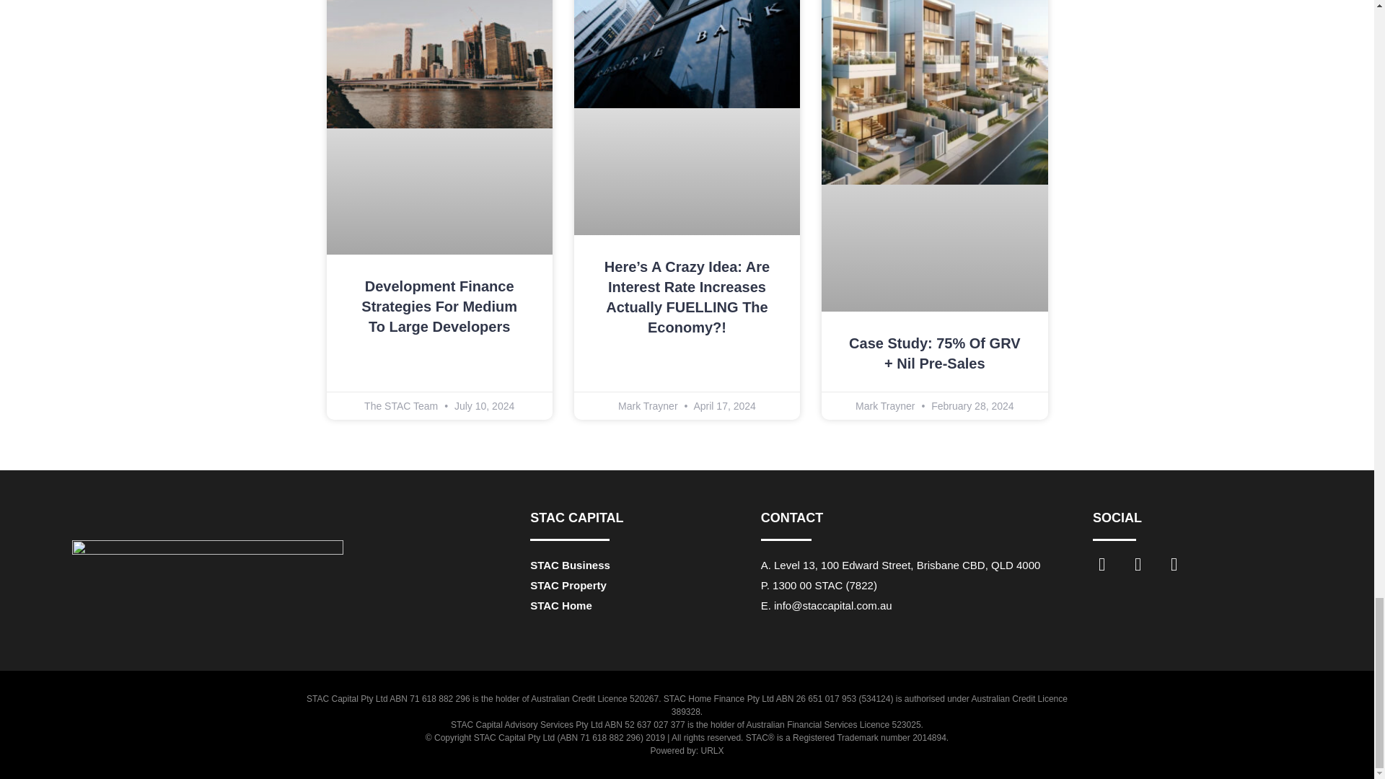 The image size is (1385, 779). What do you see at coordinates (1182, 573) in the screenshot?
I see `Linkedin-in` at bounding box center [1182, 573].